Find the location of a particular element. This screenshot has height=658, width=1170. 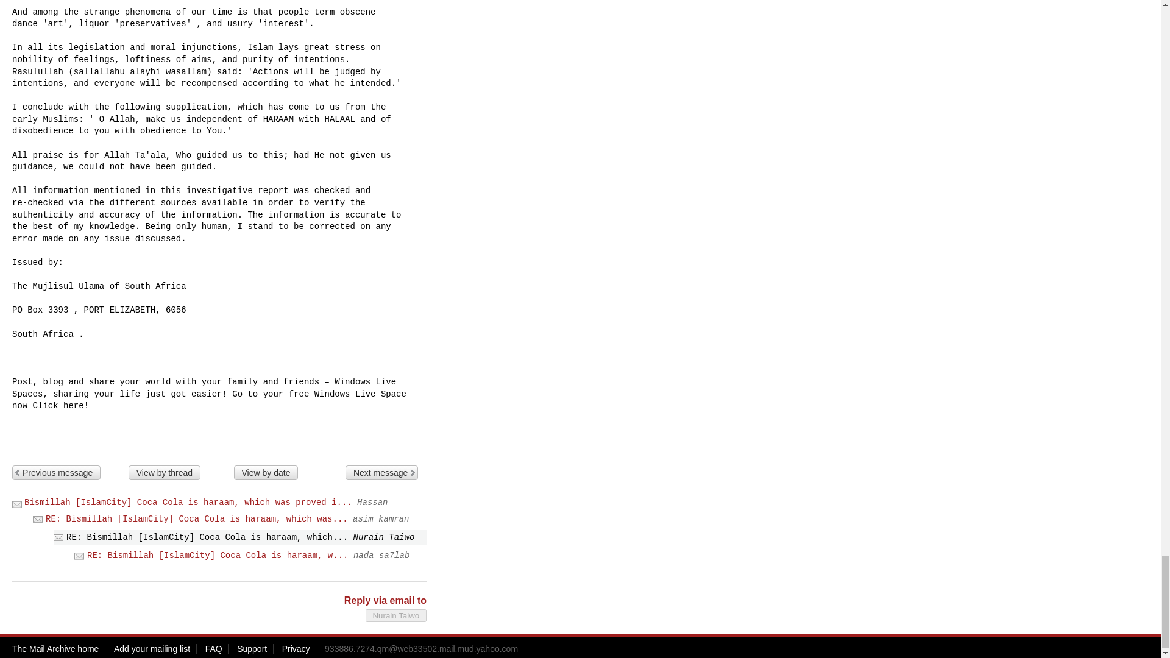

The Mail Archive home is located at coordinates (55, 649).